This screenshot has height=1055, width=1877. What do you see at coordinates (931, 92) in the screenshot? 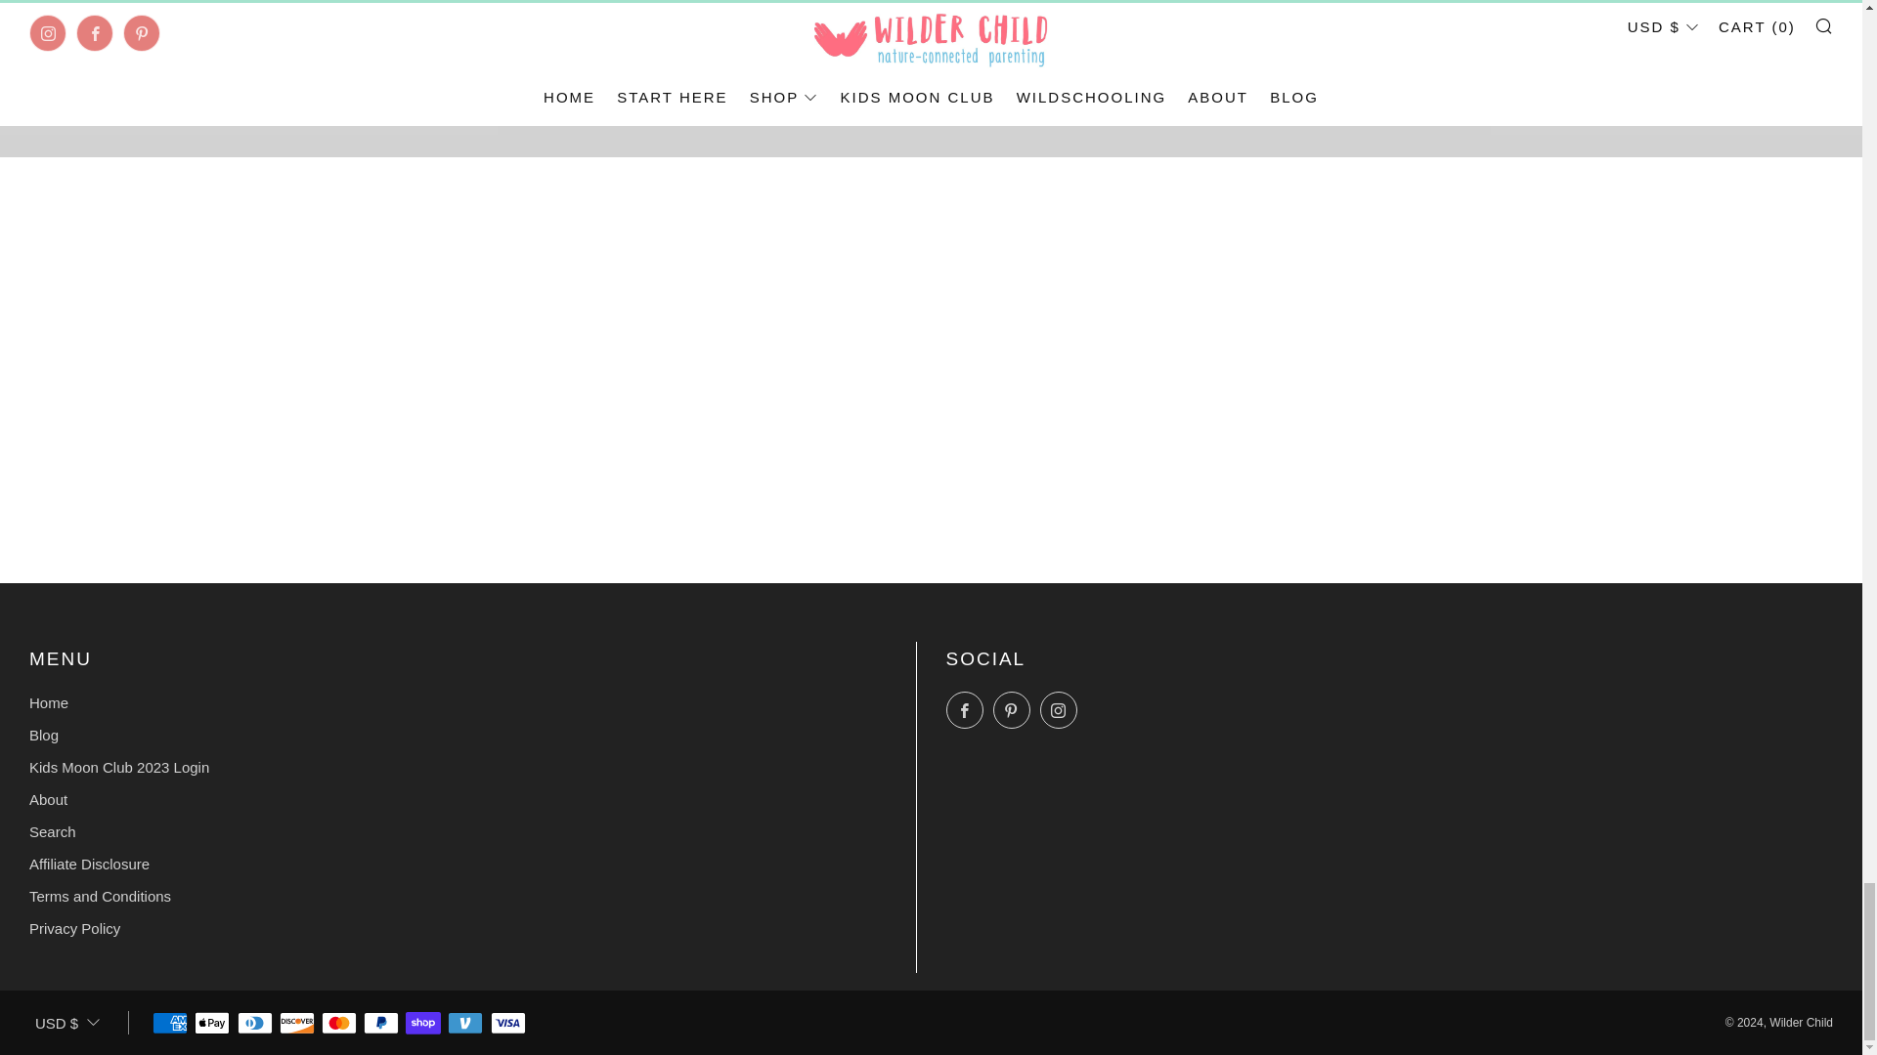
I see `Post comment` at bounding box center [931, 92].